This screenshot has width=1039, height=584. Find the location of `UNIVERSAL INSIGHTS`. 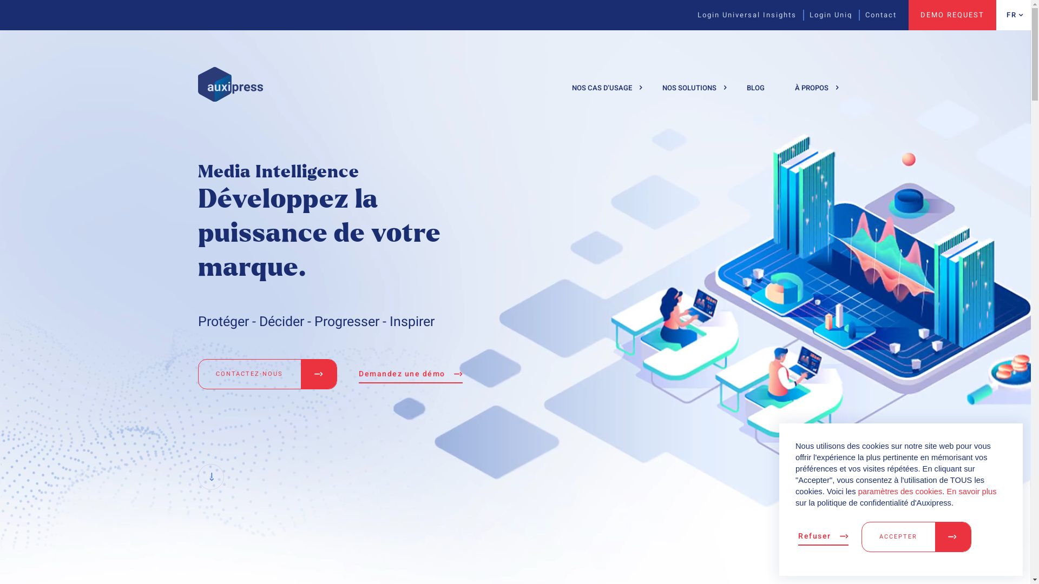

UNIVERSAL INSIGHTS is located at coordinates (269, 205).